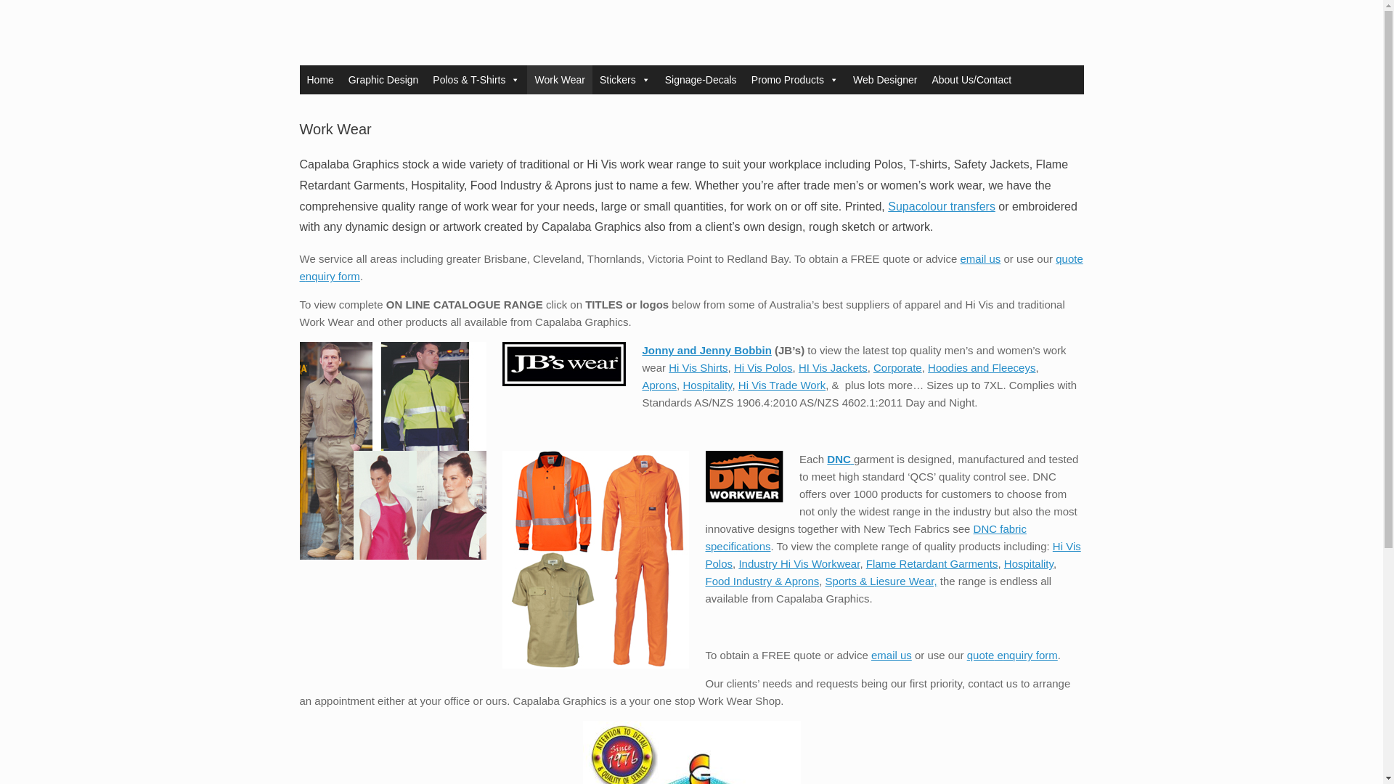 Image resolution: width=1394 pixels, height=784 pixels. I want to click on Signage-Decals, so click(701, 79).